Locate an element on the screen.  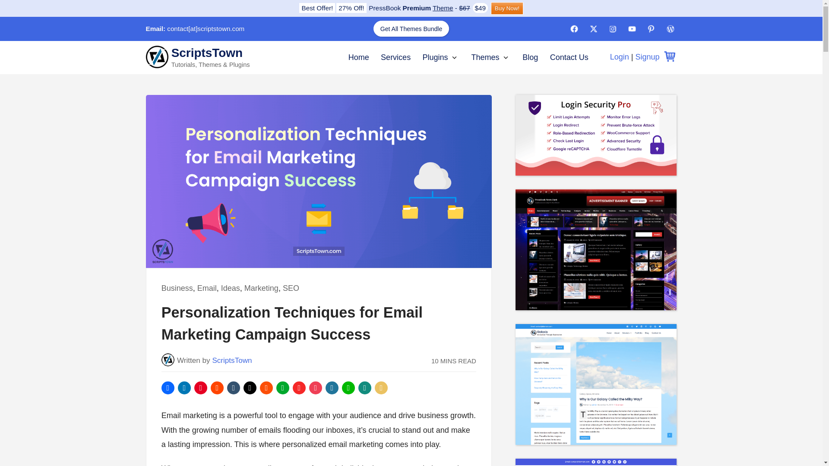
Youtube is located at coordinates (632, 28).